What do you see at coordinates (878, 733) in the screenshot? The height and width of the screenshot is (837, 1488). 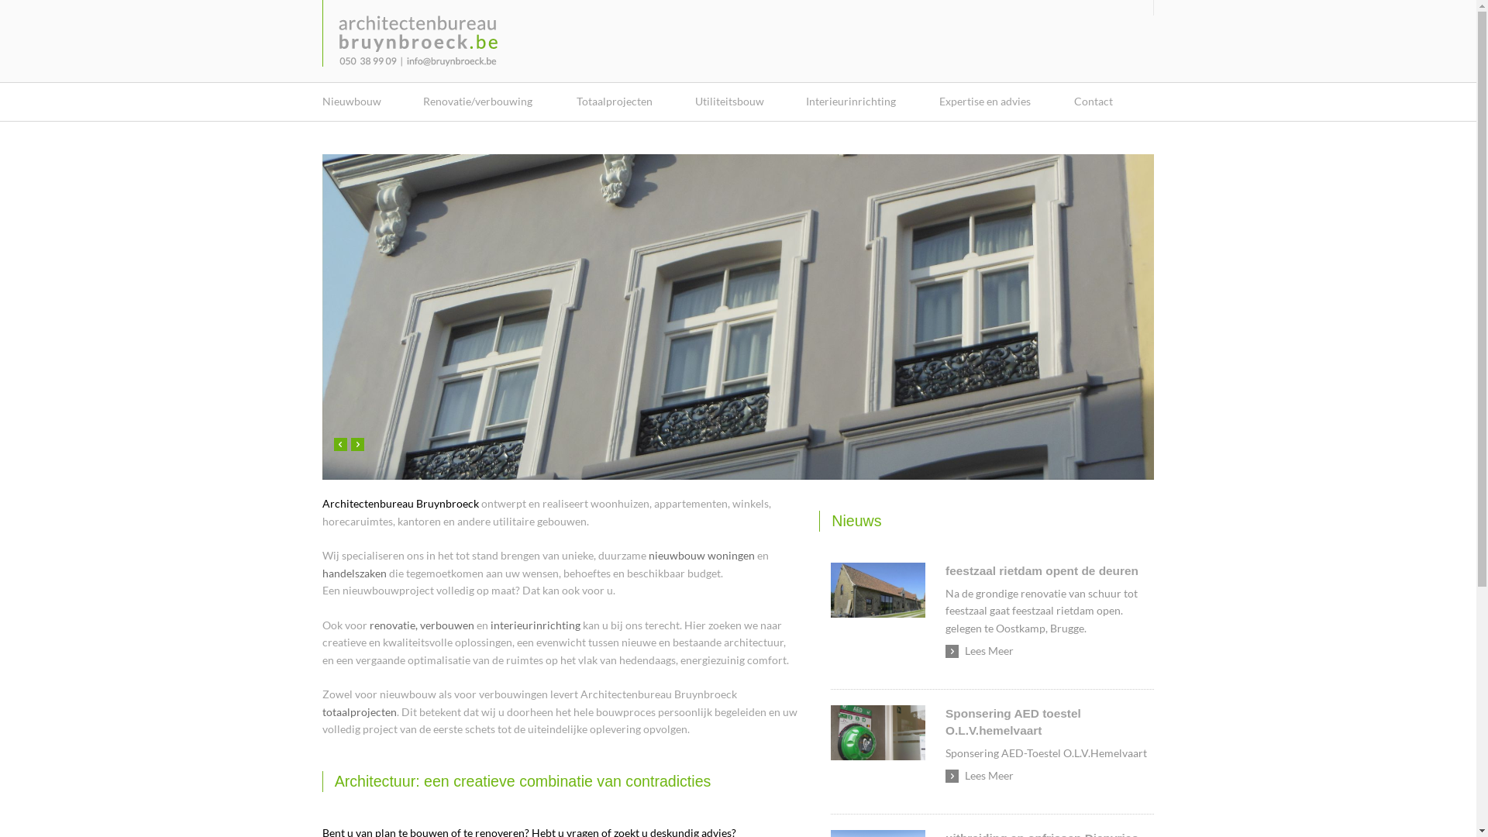 I see `Sponsering AED toestel O.L.V.hemelvaart` at bounding box center [878, 733].